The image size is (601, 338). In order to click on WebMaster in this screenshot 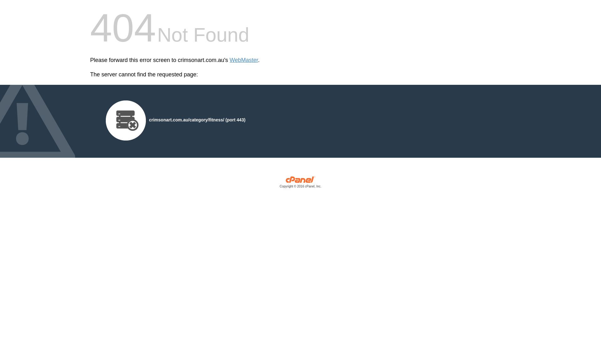, I will do `click(244, 60)`.